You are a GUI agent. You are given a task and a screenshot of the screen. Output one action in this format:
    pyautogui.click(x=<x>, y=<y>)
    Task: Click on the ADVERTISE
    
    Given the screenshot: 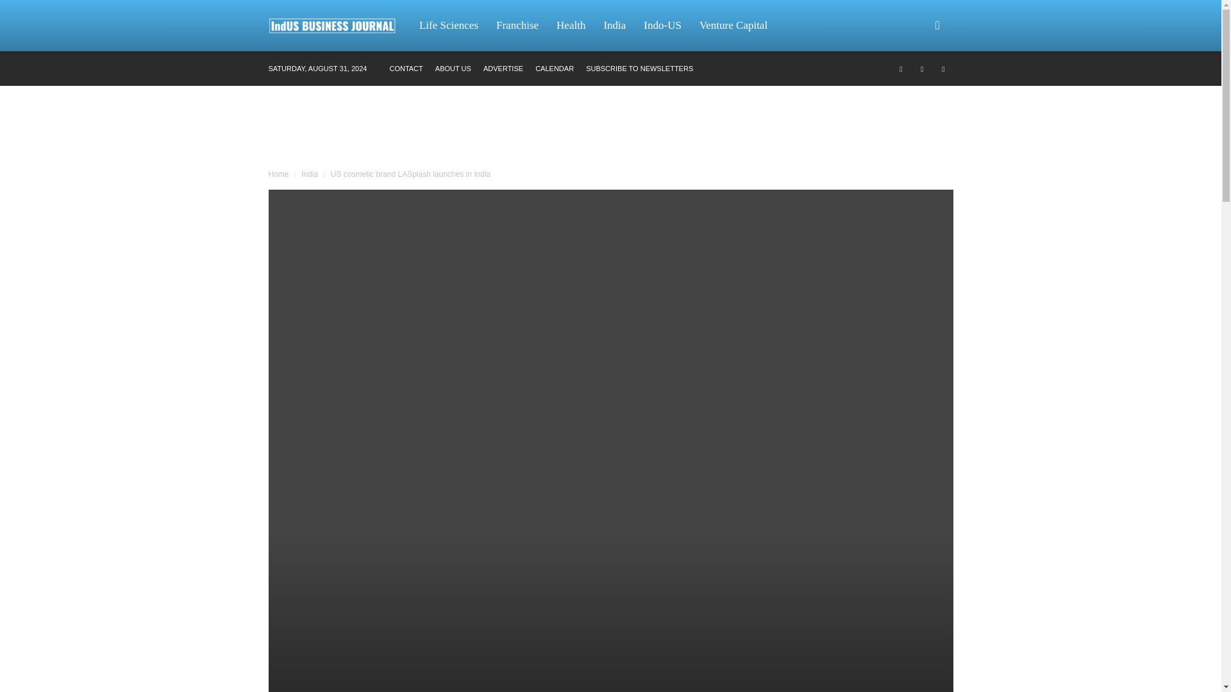 What is the action you would take?
    pyautogui.click(x=503, y=69)
    